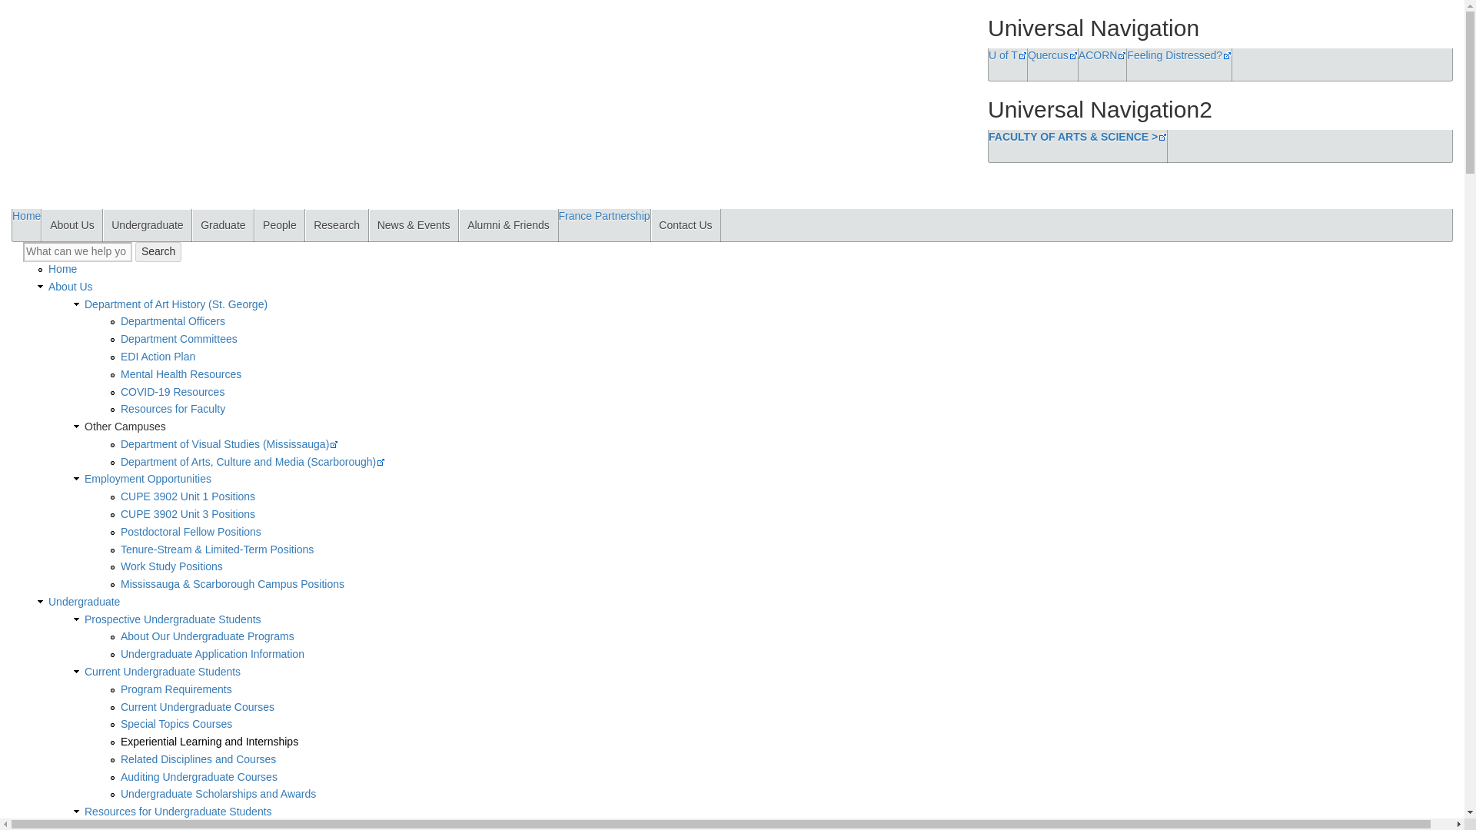  What do you see at coordinates (78, 252) in the screenshot?
I see `Enter the terms you wish to search for.` at bounding box center [78, 252].